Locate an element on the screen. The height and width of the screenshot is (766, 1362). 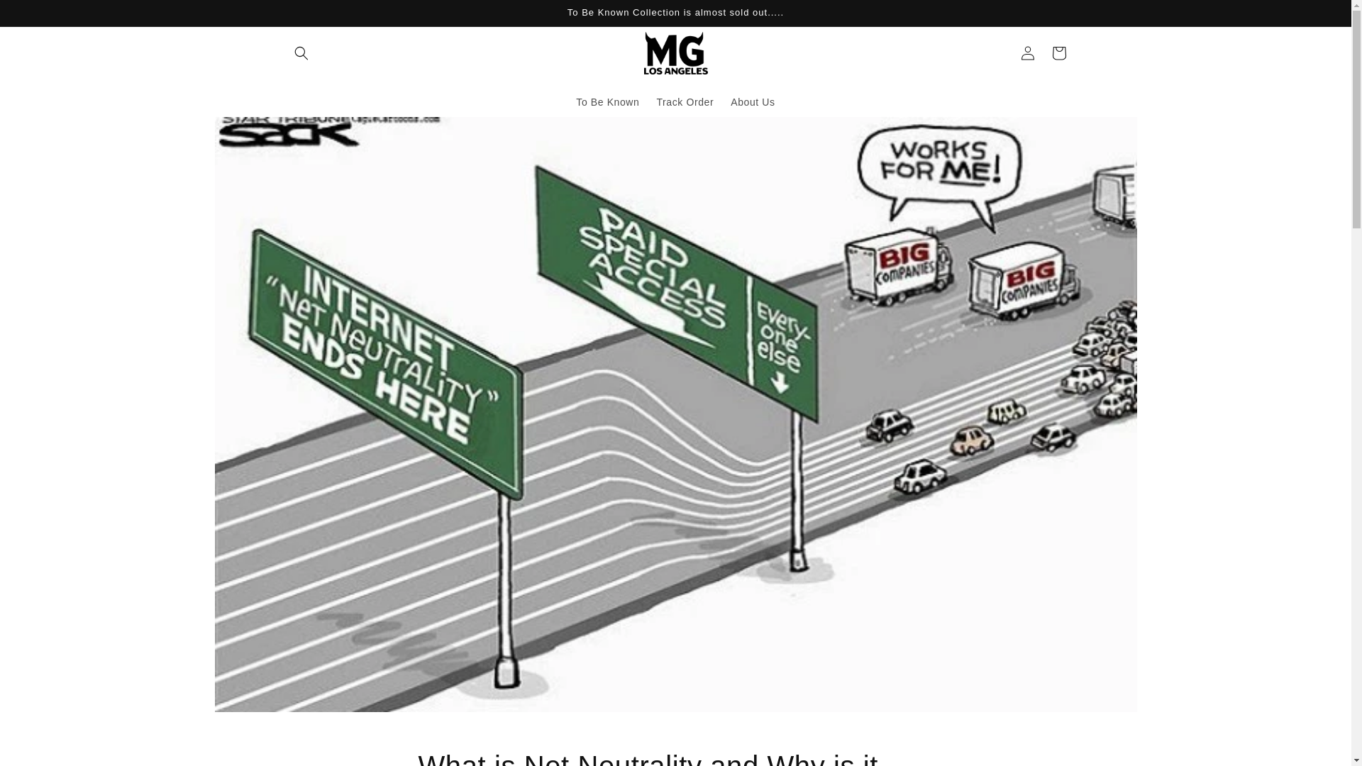
Skip to content is located at coordinates (43, 16).